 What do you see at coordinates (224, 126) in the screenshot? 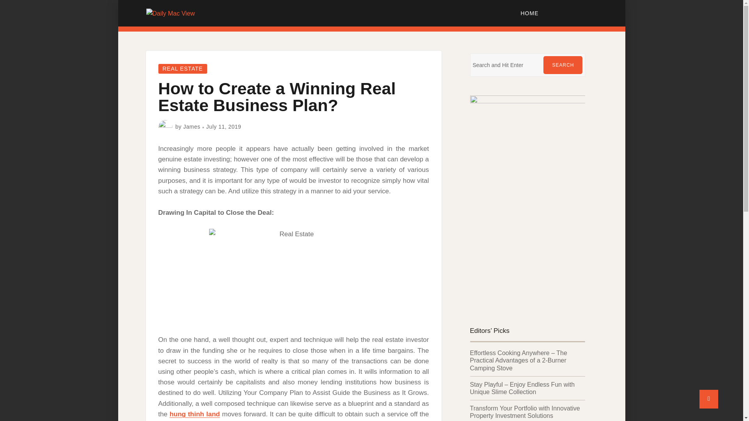
I see `July 11, 2019` at bounding box center [224, 126].